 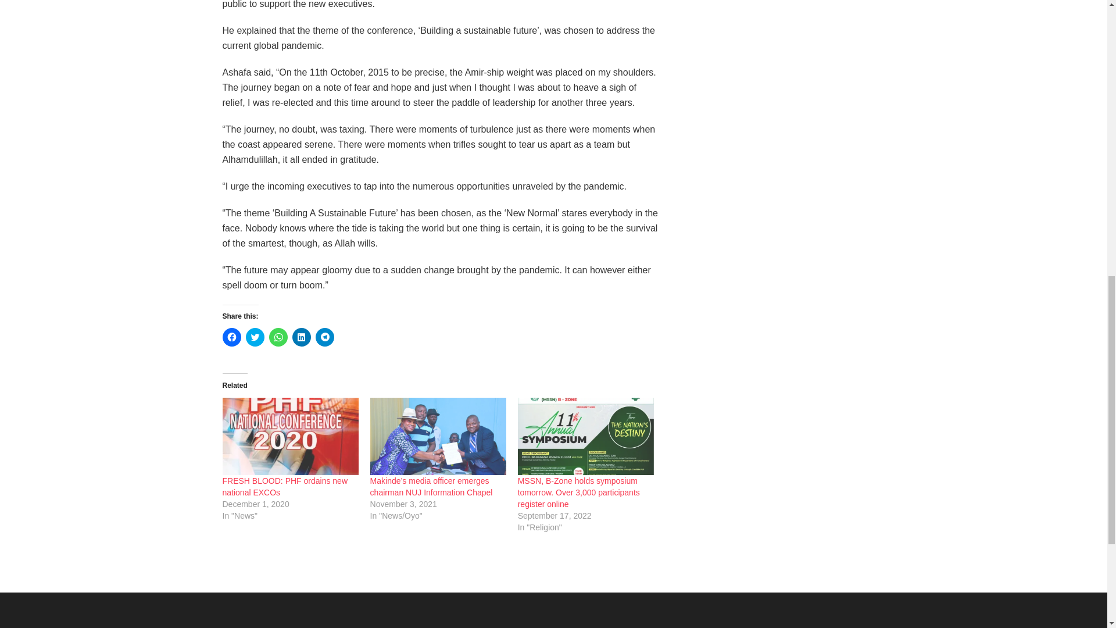 What do you see at coordinates (290, 436) in the screenshot?
I see `FRESH BLOOD: PHF ordains new national EXCOs` at bounding box center [290, 436].